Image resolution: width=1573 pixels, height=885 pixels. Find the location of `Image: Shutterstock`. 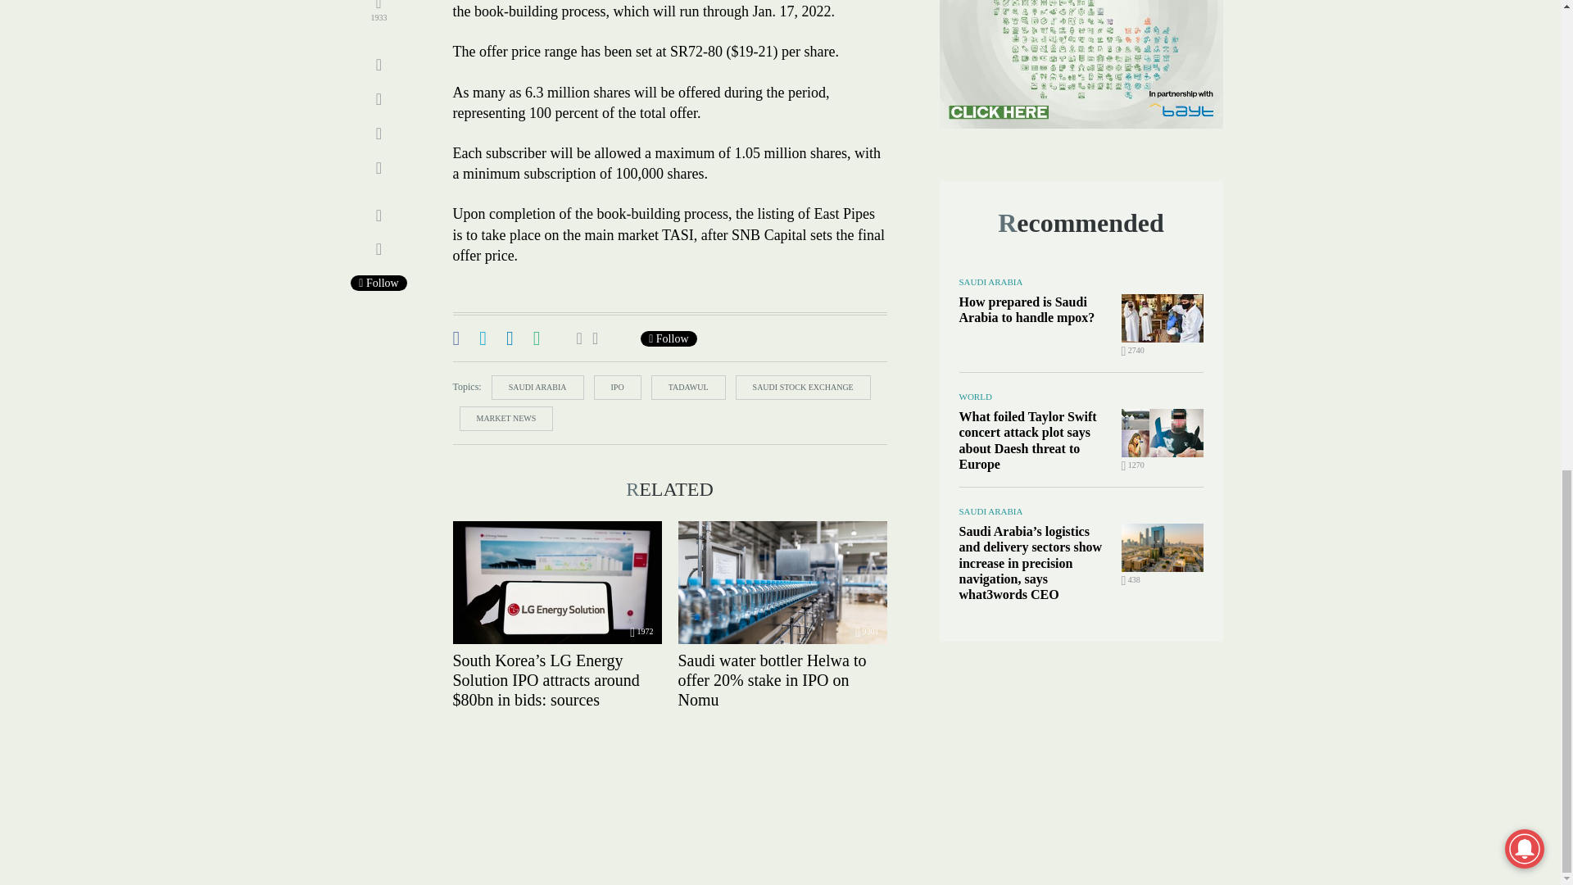

Image: Shutterstock is located at coordinates (556, 583).